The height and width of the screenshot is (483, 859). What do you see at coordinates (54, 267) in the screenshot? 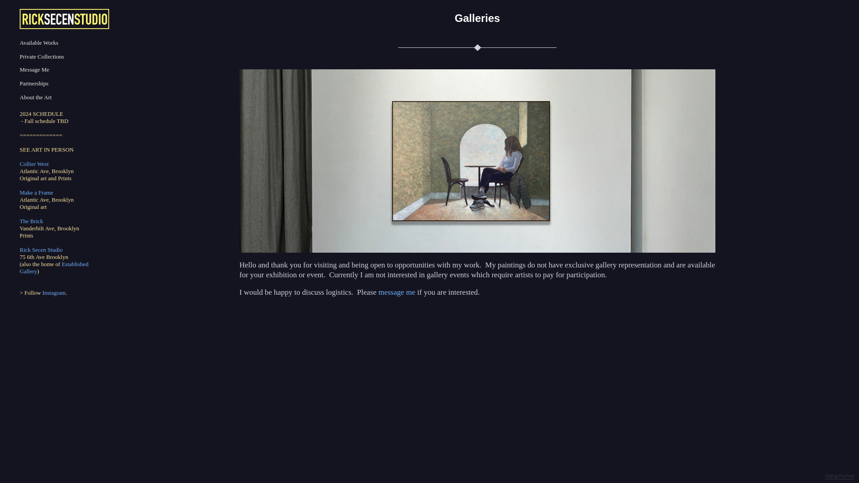
I see `Established Gallery` at bounding box center [54, 267].